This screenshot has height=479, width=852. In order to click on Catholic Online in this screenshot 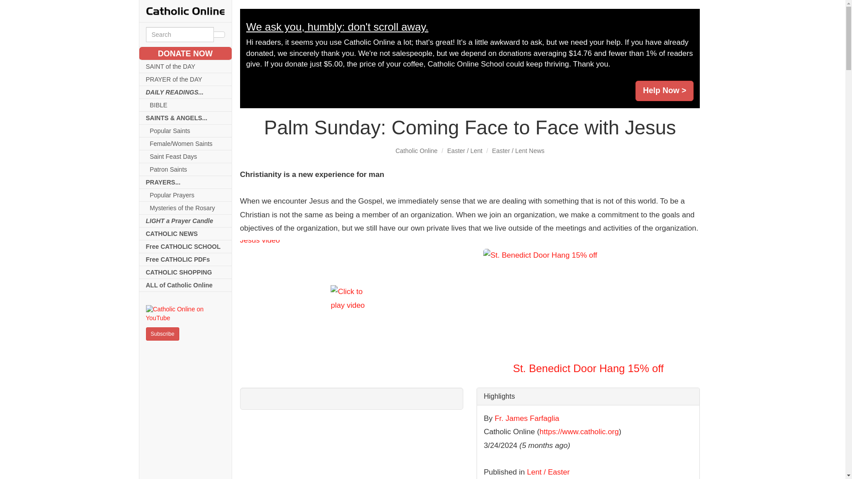, I will do `click(416, 150)`.